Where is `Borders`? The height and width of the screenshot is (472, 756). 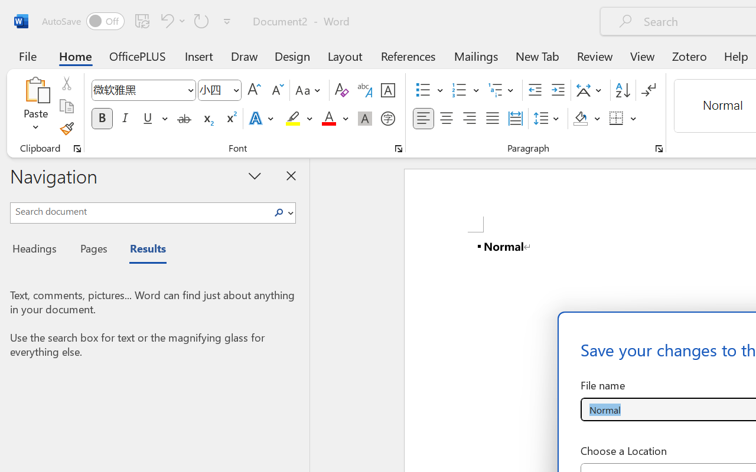
Borders is located at coordinates (623, 119).